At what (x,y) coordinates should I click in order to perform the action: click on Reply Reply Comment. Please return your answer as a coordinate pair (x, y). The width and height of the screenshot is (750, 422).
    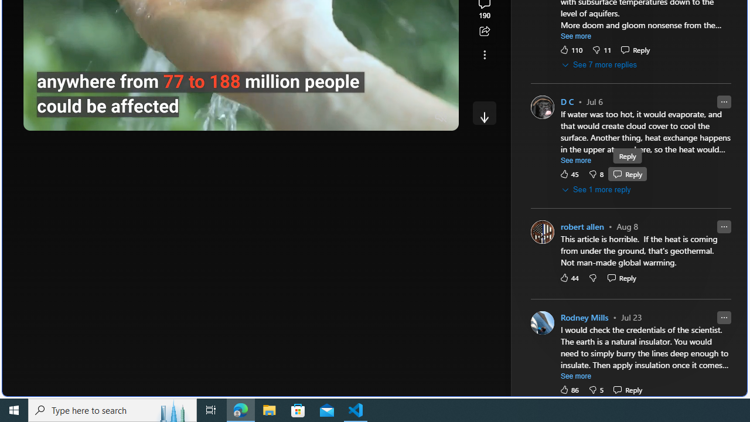
    Looking at the image, I should click on (628, 389).